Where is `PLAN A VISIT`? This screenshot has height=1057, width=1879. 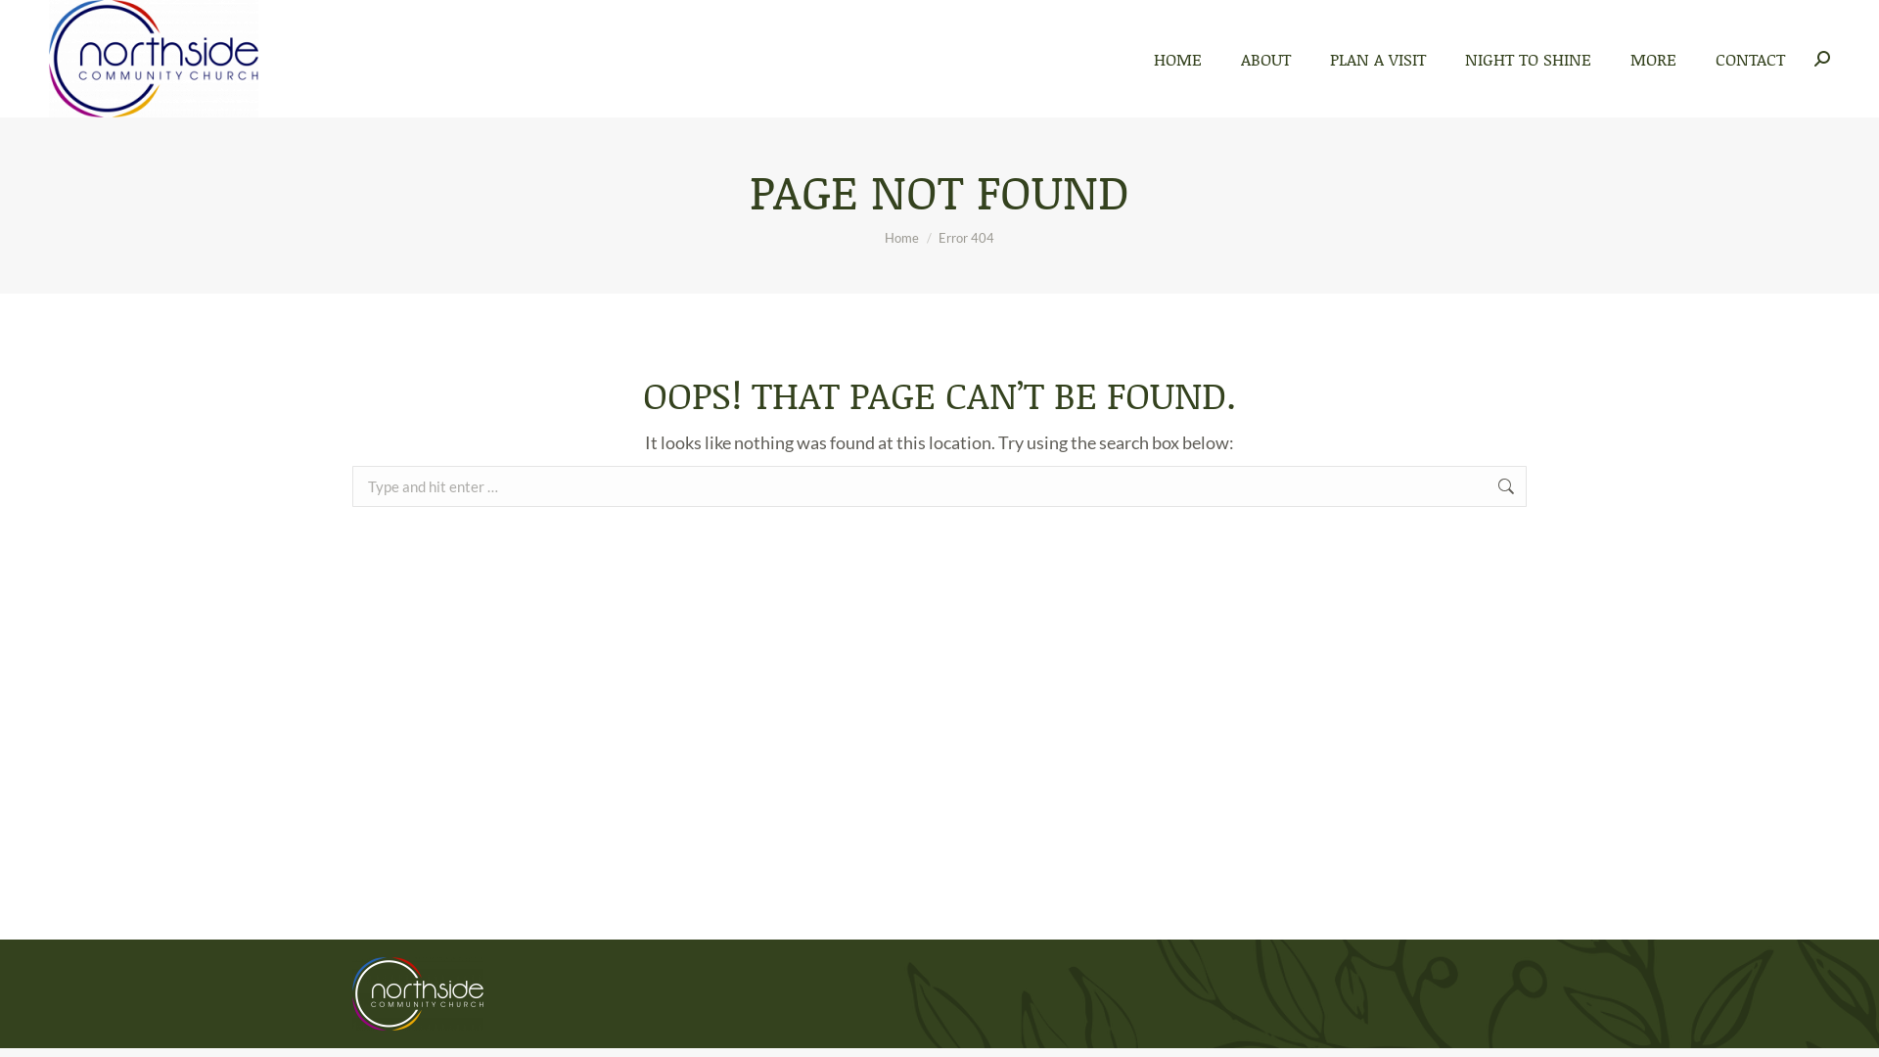
PLAN A VISIT is located at coordinates (1378, 59).